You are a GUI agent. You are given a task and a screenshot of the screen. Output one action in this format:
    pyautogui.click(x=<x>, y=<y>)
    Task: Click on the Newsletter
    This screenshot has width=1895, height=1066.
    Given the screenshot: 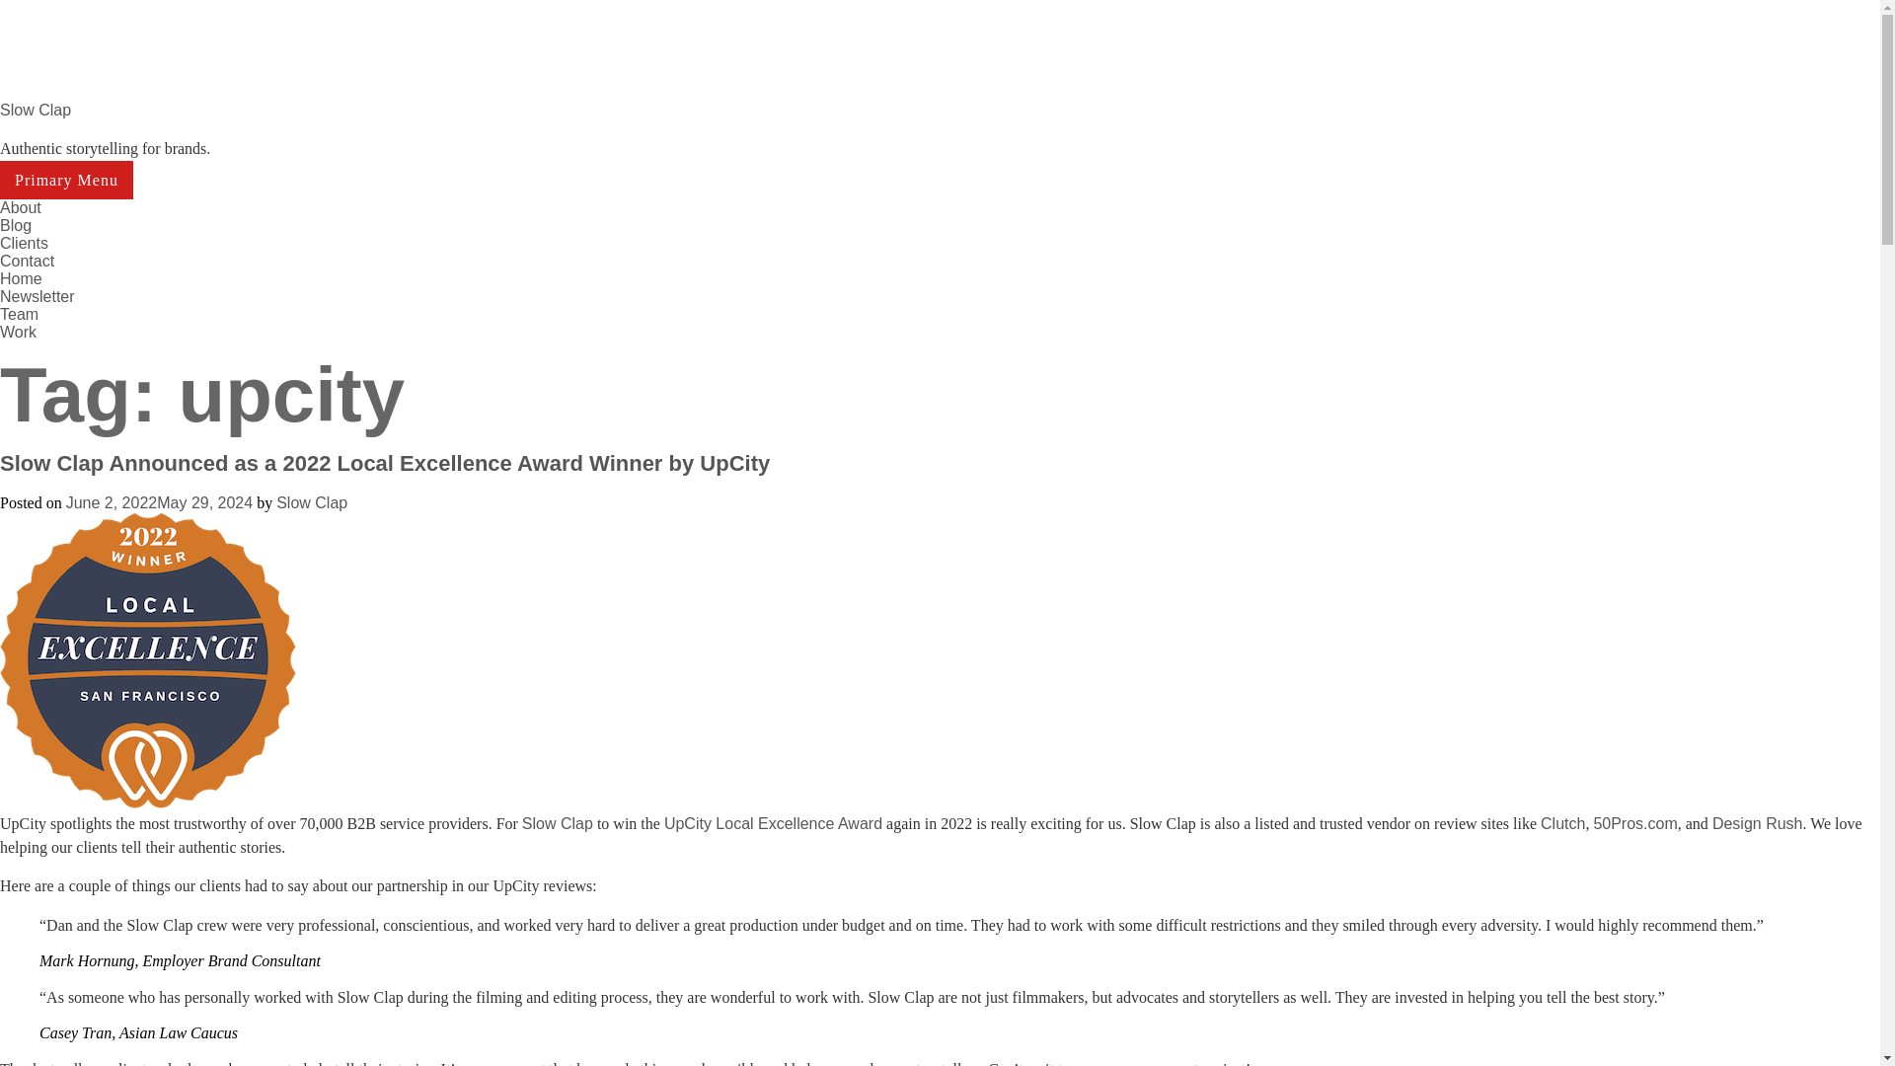 What is the action you would take?
    pyautogui.click(x=38, y=296)
    